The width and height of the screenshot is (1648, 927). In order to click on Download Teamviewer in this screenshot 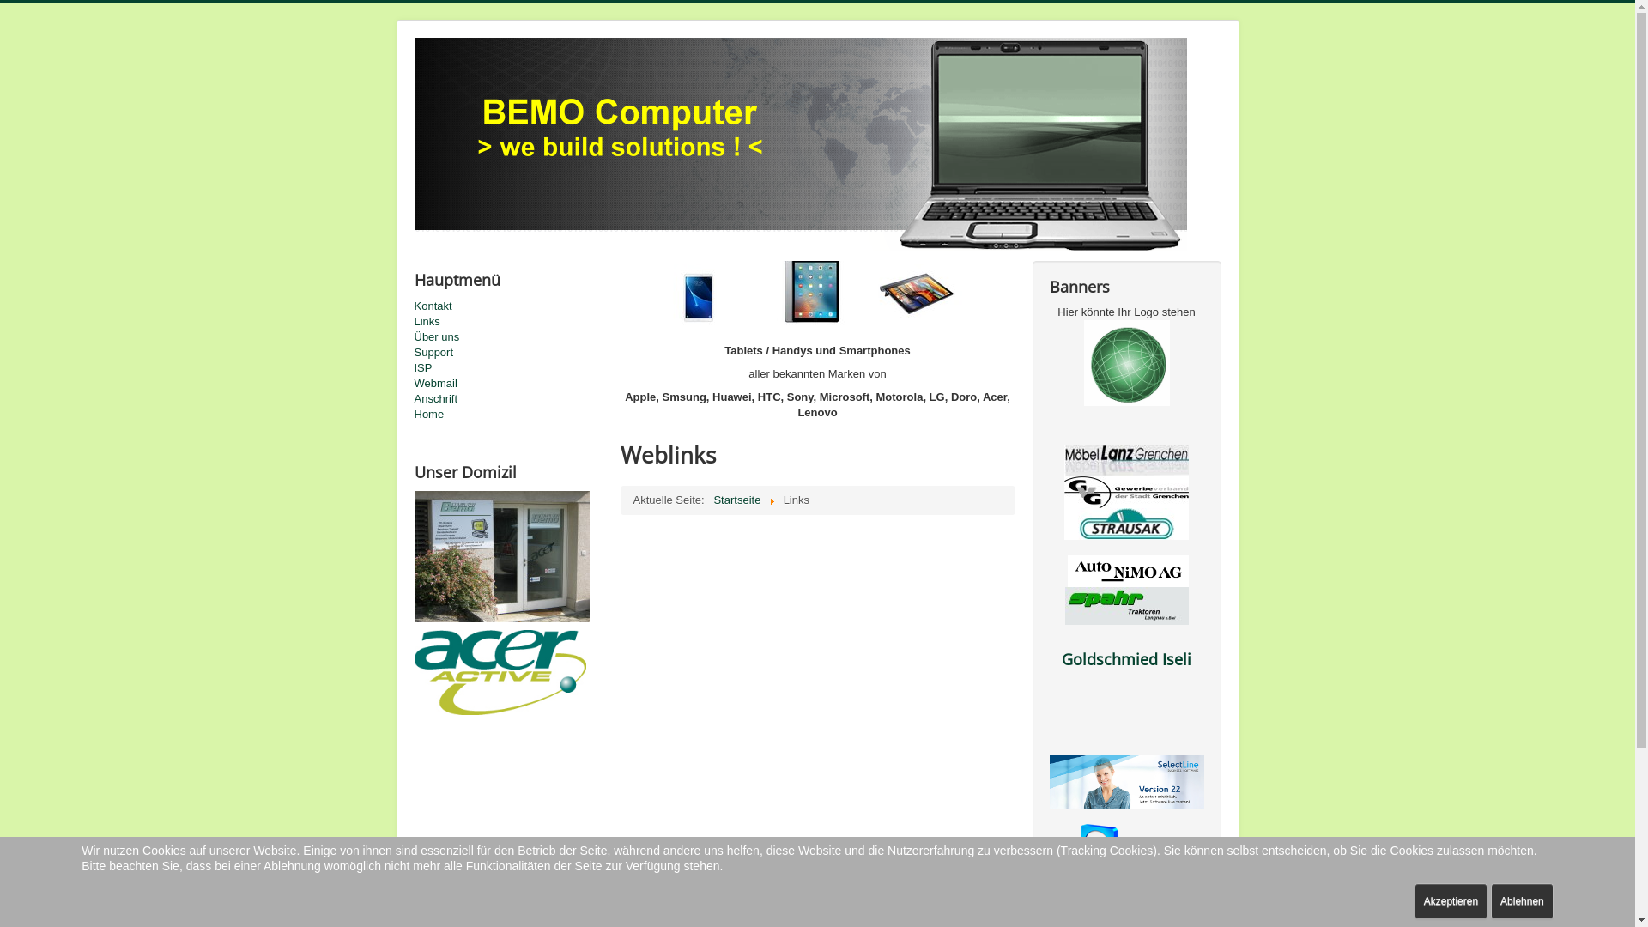, I will do `click(1127, 731)`.